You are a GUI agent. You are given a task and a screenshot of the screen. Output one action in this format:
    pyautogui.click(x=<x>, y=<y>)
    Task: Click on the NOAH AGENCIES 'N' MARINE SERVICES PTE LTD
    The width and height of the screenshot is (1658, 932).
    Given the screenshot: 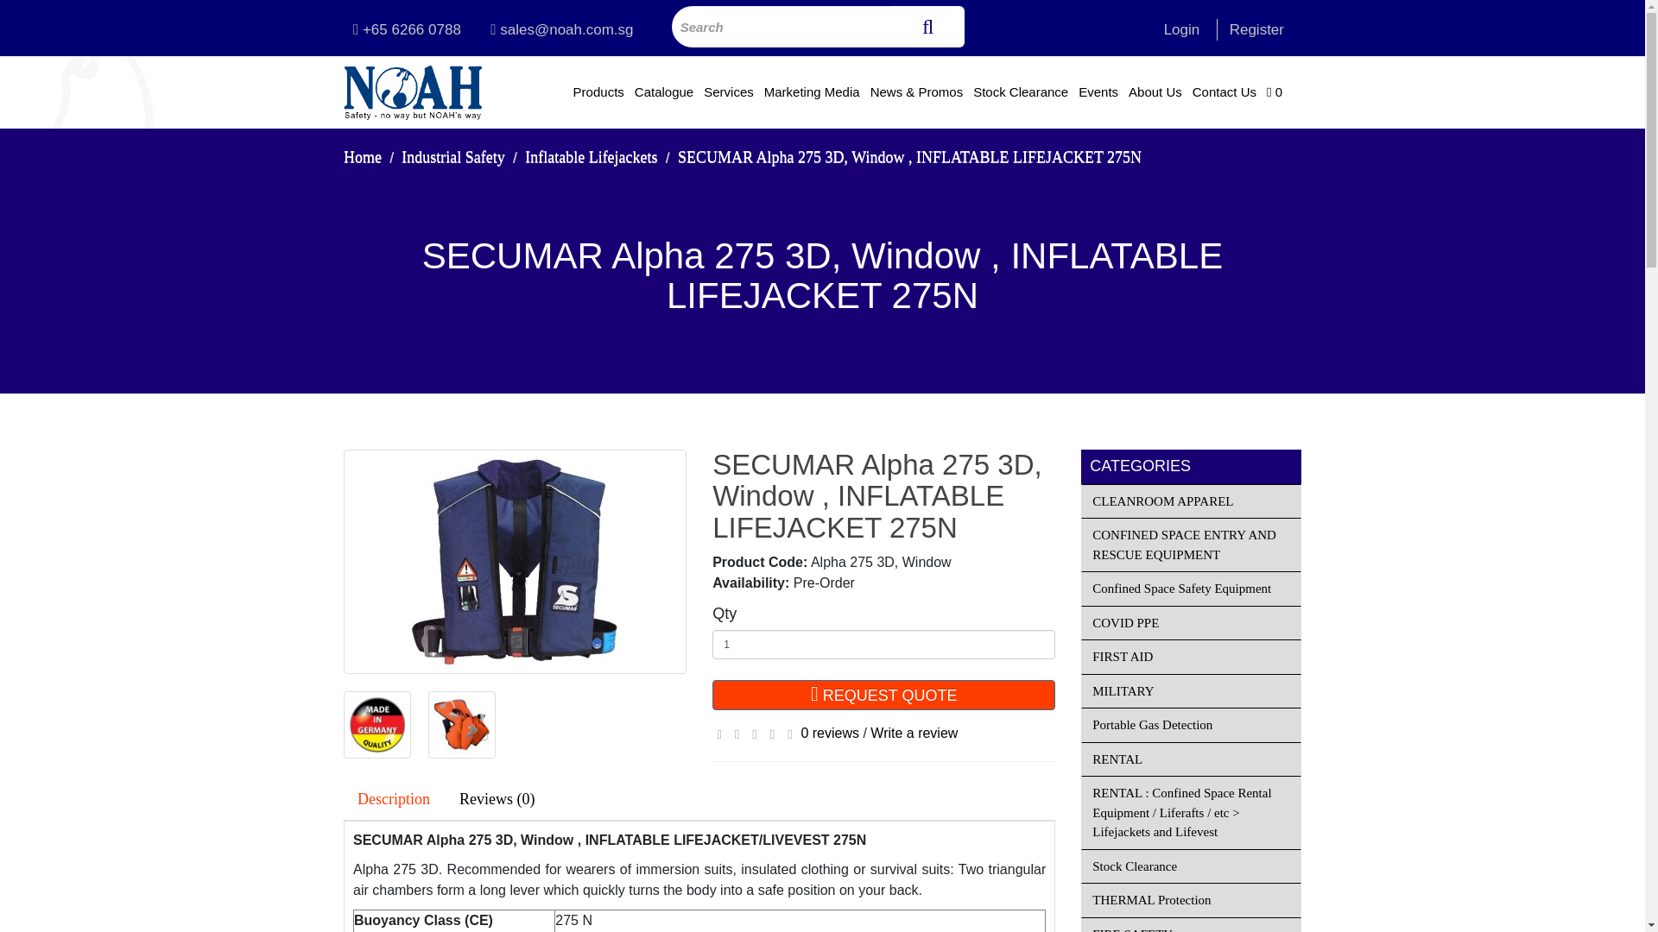 What is the action you would take?
    pyautogui.click(x=413, y=92)
    